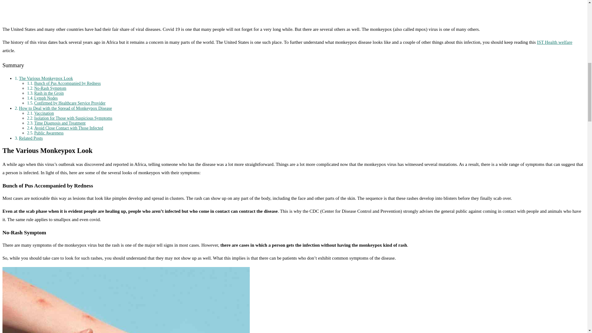  Describe the element at coordinates (554, 42) in the screenshot. I see `IST Health welfare` at that location.